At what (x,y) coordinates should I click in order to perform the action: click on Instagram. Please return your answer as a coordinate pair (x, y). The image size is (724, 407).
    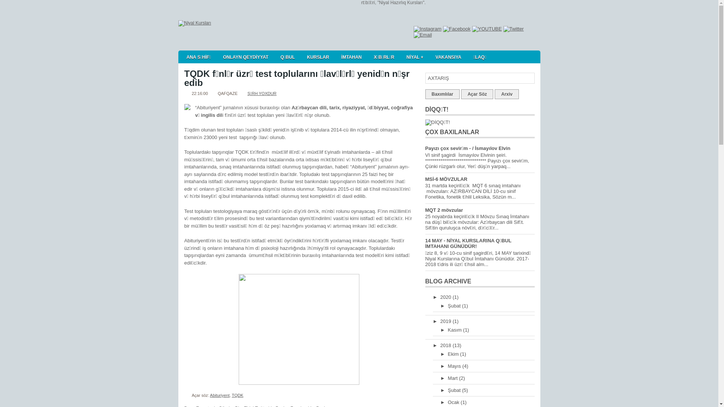
    Looking at the image, I should click on (428, 29).